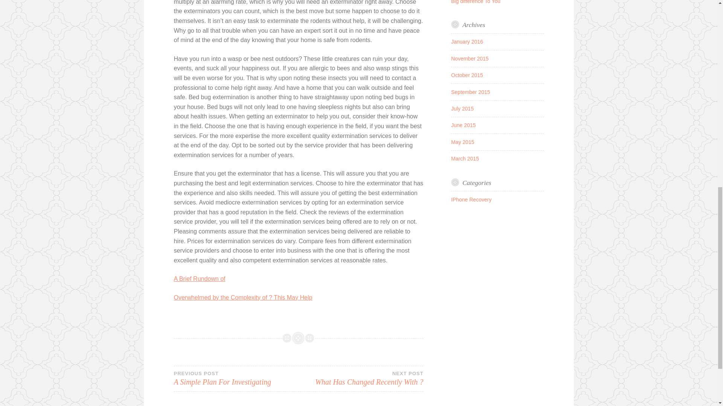 The height and width of the screenshot is (406, 723). What do you see at coordinates (493, 2) in the screenshot?
I see `A Brief Rundown of` at bounding box center [493, 2].